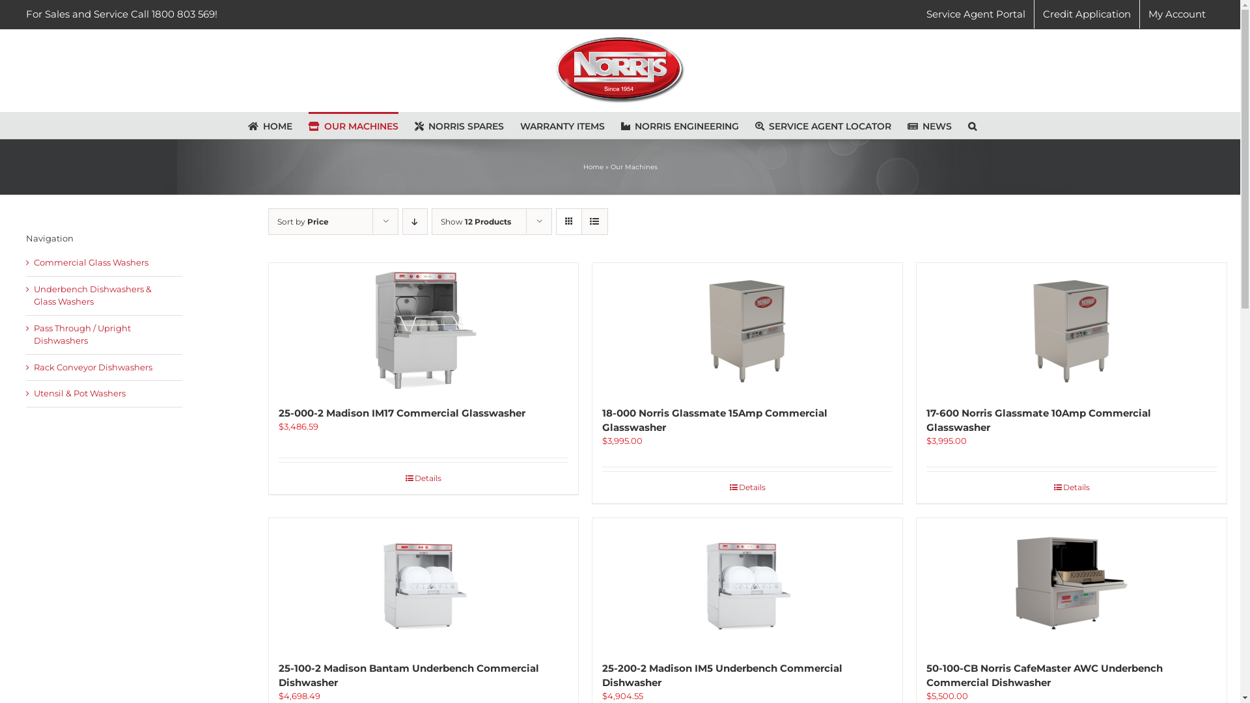 The height and width of the screenshot is (703, 1250). What do you see at coordinates (1072, 488) in the screenshot?
I see `Details` at bounding box center [1072, 488].